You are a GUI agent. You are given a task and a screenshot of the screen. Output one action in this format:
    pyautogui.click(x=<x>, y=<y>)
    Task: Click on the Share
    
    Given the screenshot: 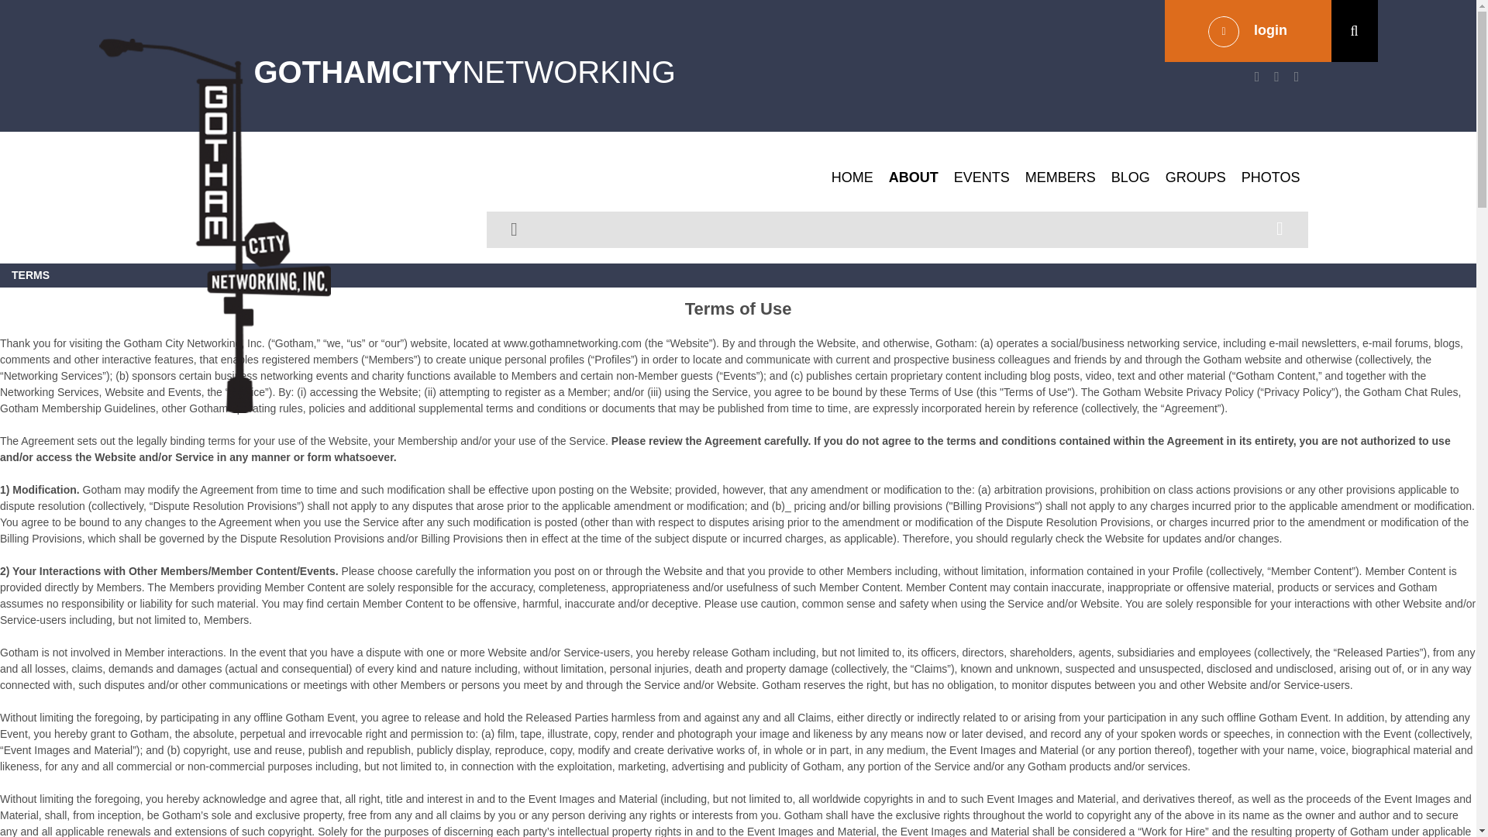 What is the action you would take?
    pyautogui.click(x=1280, y=228)
    